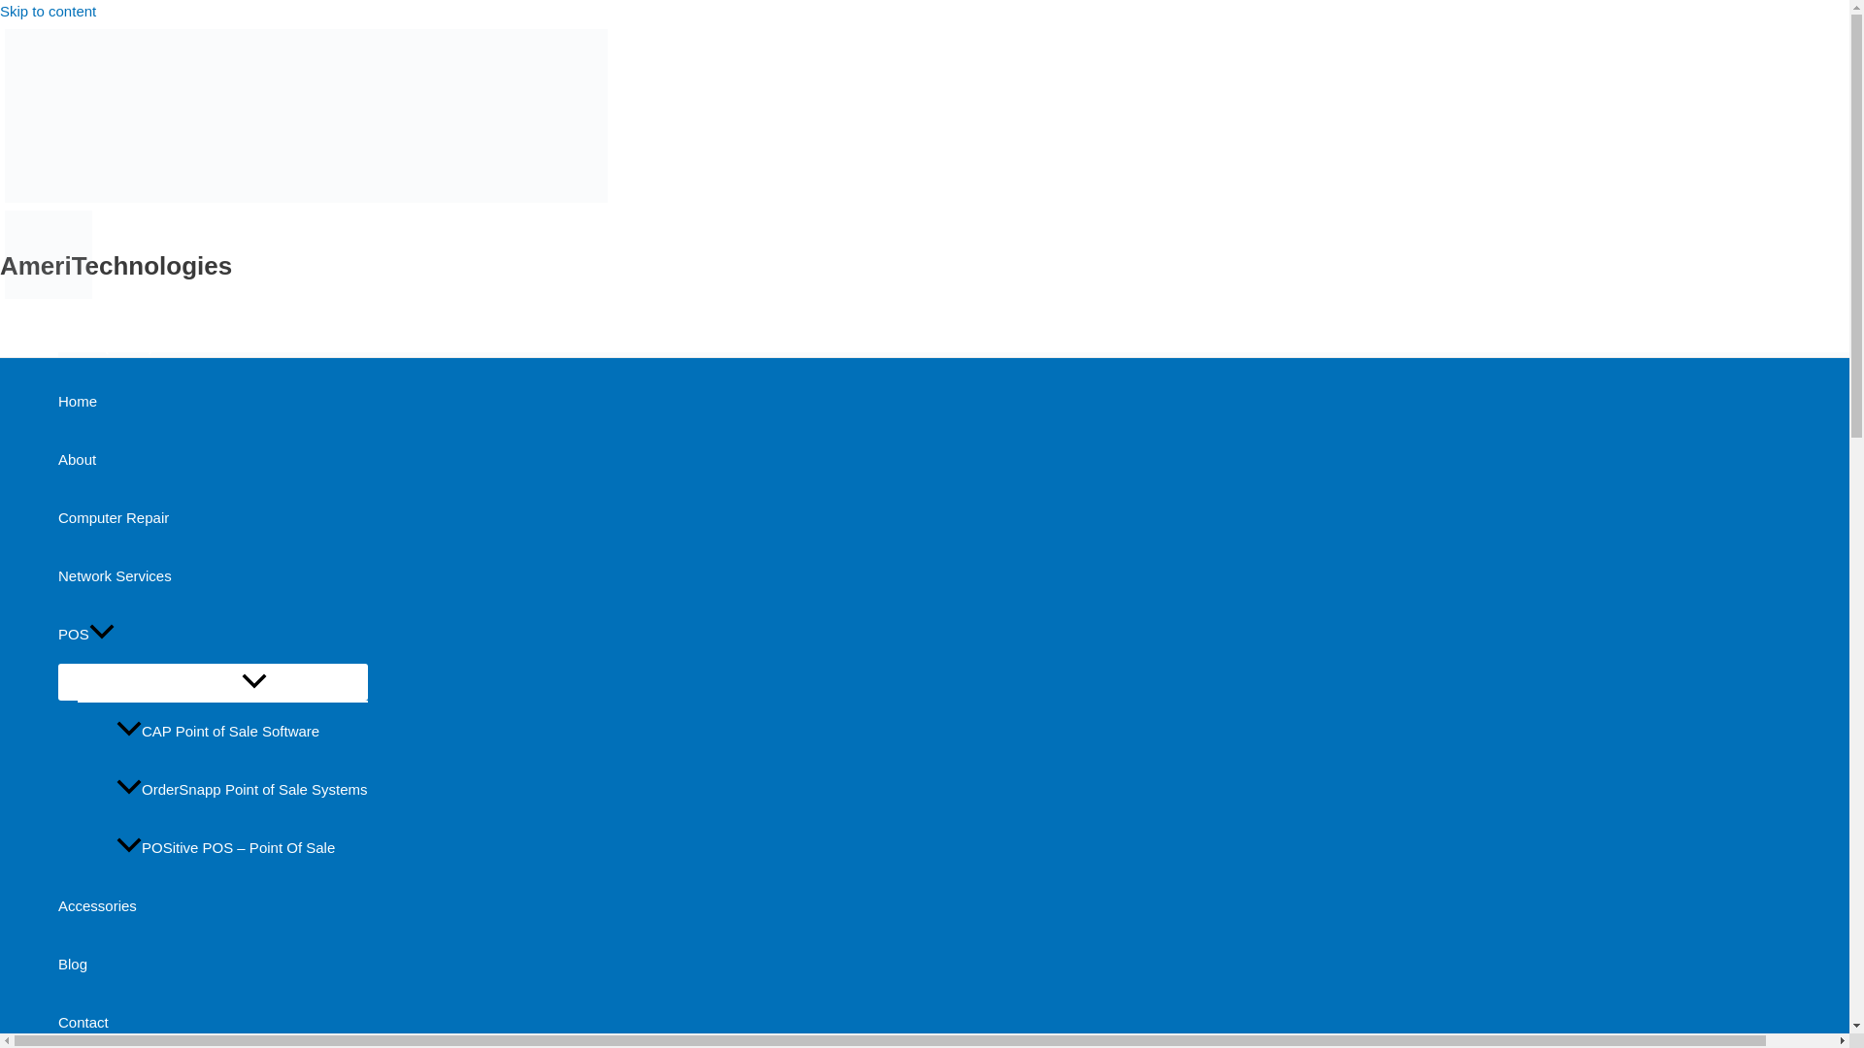 This screenshot has width=1864, height=1048. I want to click on Skip to content, so click(49, 12).